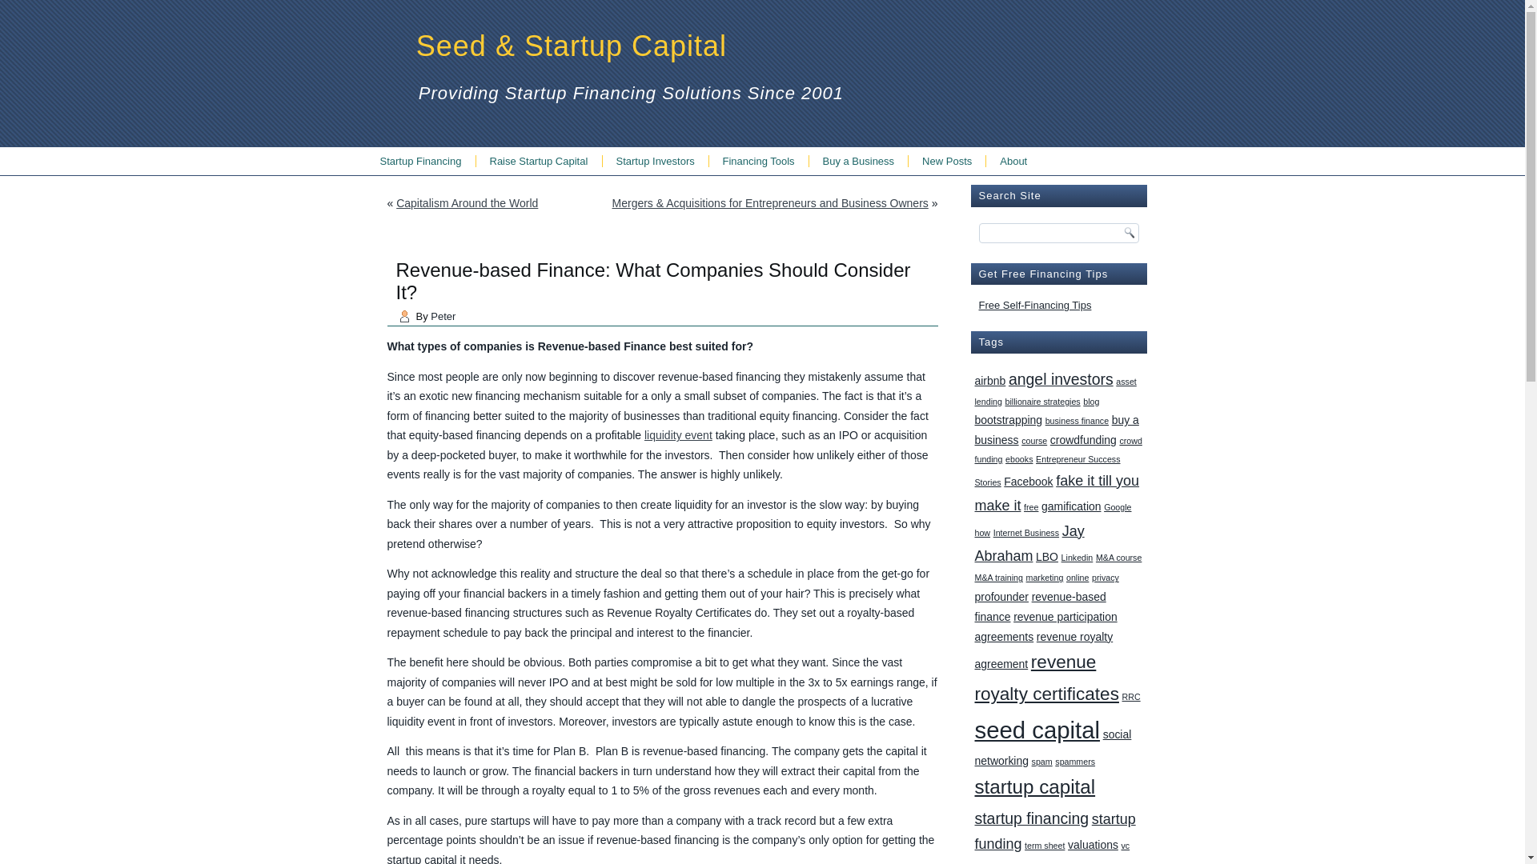  Describe the element at coordinates (946, 161) in the screenshot. I see `New Posts` at that location.